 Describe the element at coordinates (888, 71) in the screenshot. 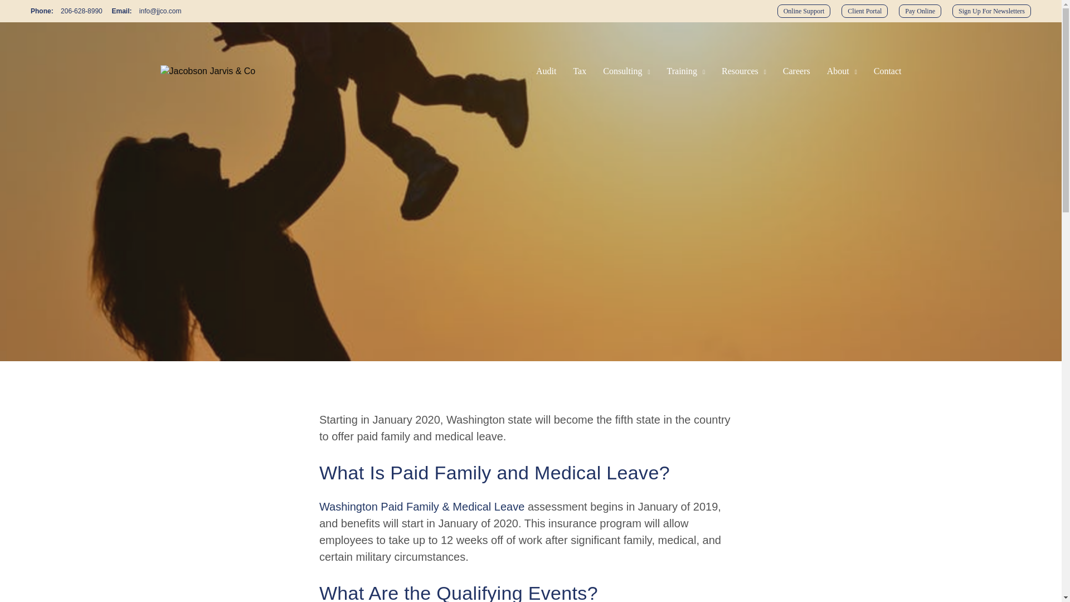

I see `Contact` at that location.